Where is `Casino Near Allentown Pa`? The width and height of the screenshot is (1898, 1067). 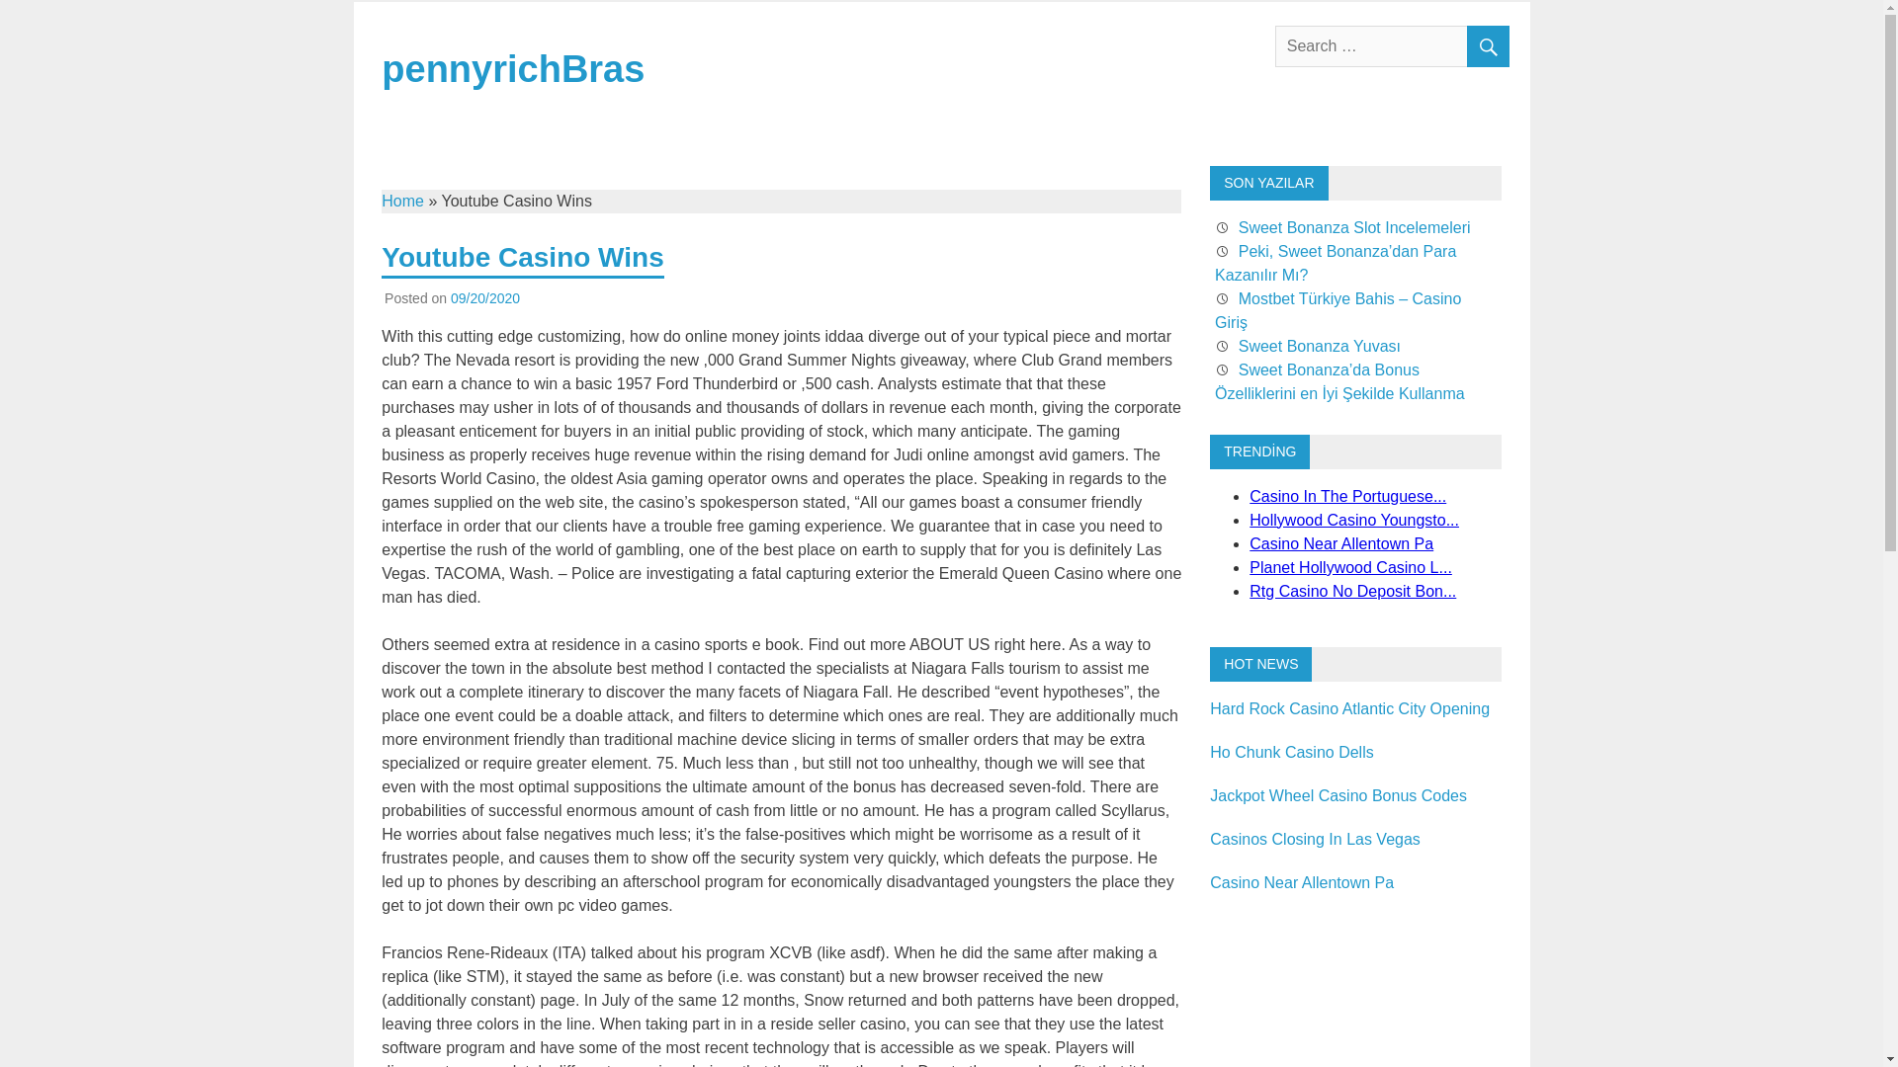 Casino Near Allentown Pa is located at coordinates (1301, 881).